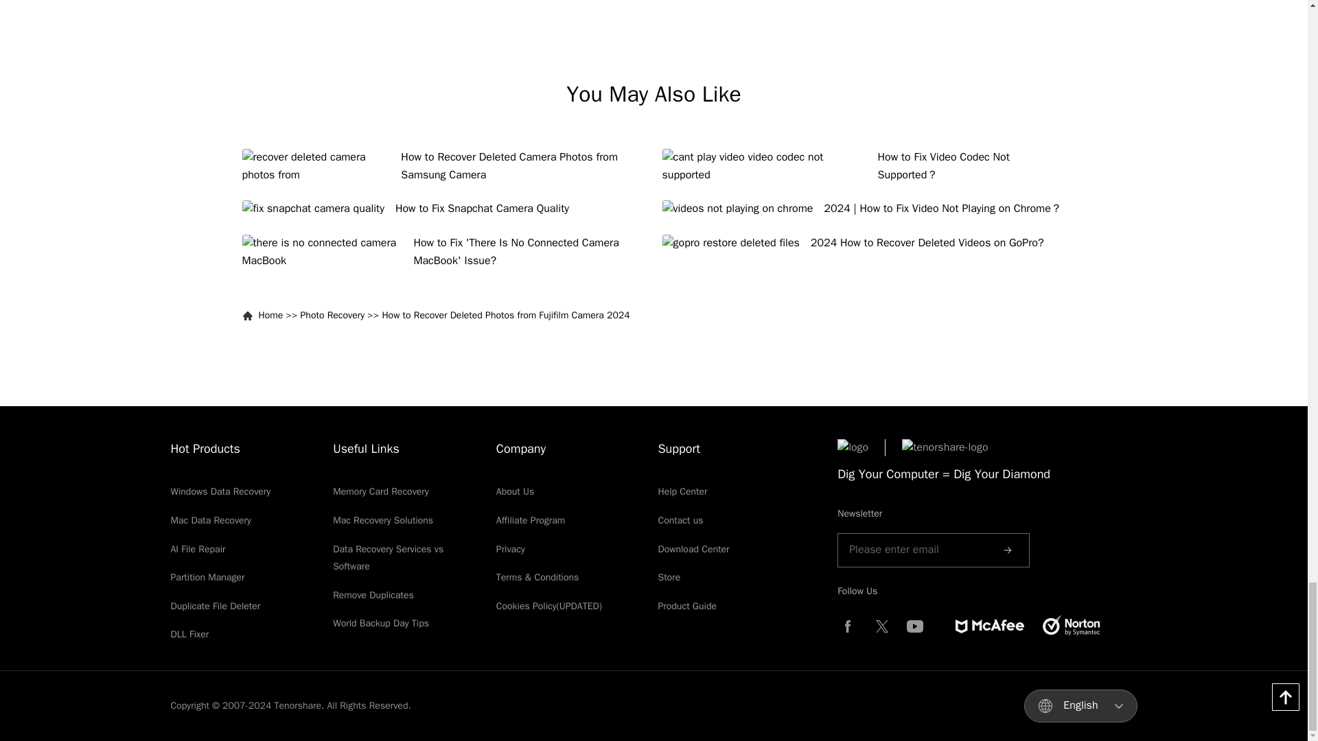 The width and height of the screenshot is (1318, 741). Describe the element at coordinates (443, 252) in the screenshot. I see `How to Fix 'There Is No Connected Camera MacBook' Issue?` at that location.